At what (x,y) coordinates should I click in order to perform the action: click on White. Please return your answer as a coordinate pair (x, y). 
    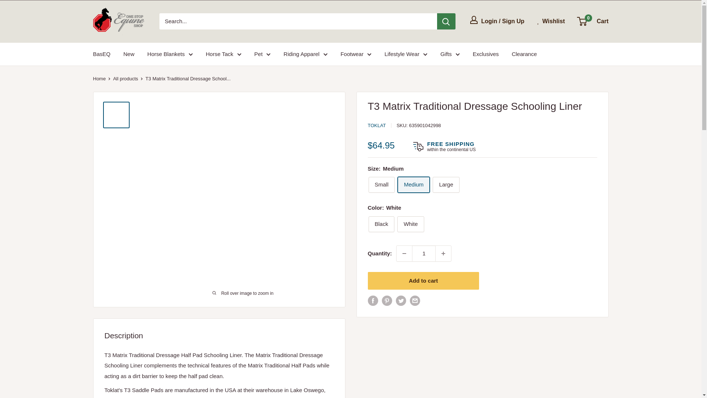
    Looking at the image, I should click on (410, 224).